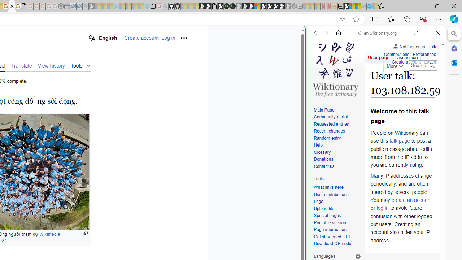 Image resolution: width=462 pixels, height=260 pixels. What do you see at coordinates (383, 208) in the screenshot?
I see `log in` at bounding box center [383, 208].